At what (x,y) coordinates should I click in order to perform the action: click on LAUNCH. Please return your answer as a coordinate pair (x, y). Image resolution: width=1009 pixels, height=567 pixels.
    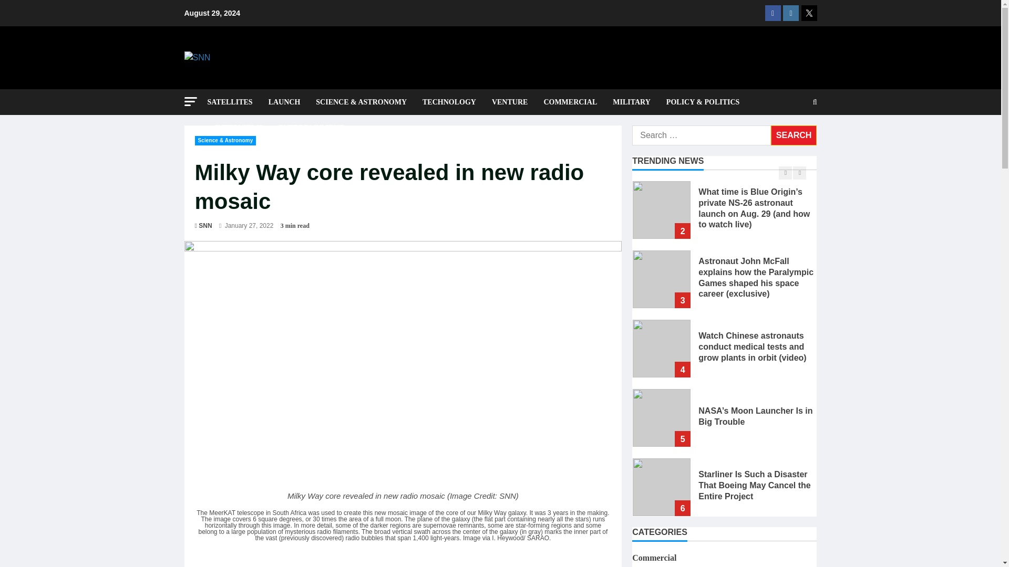
    Looking at the image, I should click on (284, 102).